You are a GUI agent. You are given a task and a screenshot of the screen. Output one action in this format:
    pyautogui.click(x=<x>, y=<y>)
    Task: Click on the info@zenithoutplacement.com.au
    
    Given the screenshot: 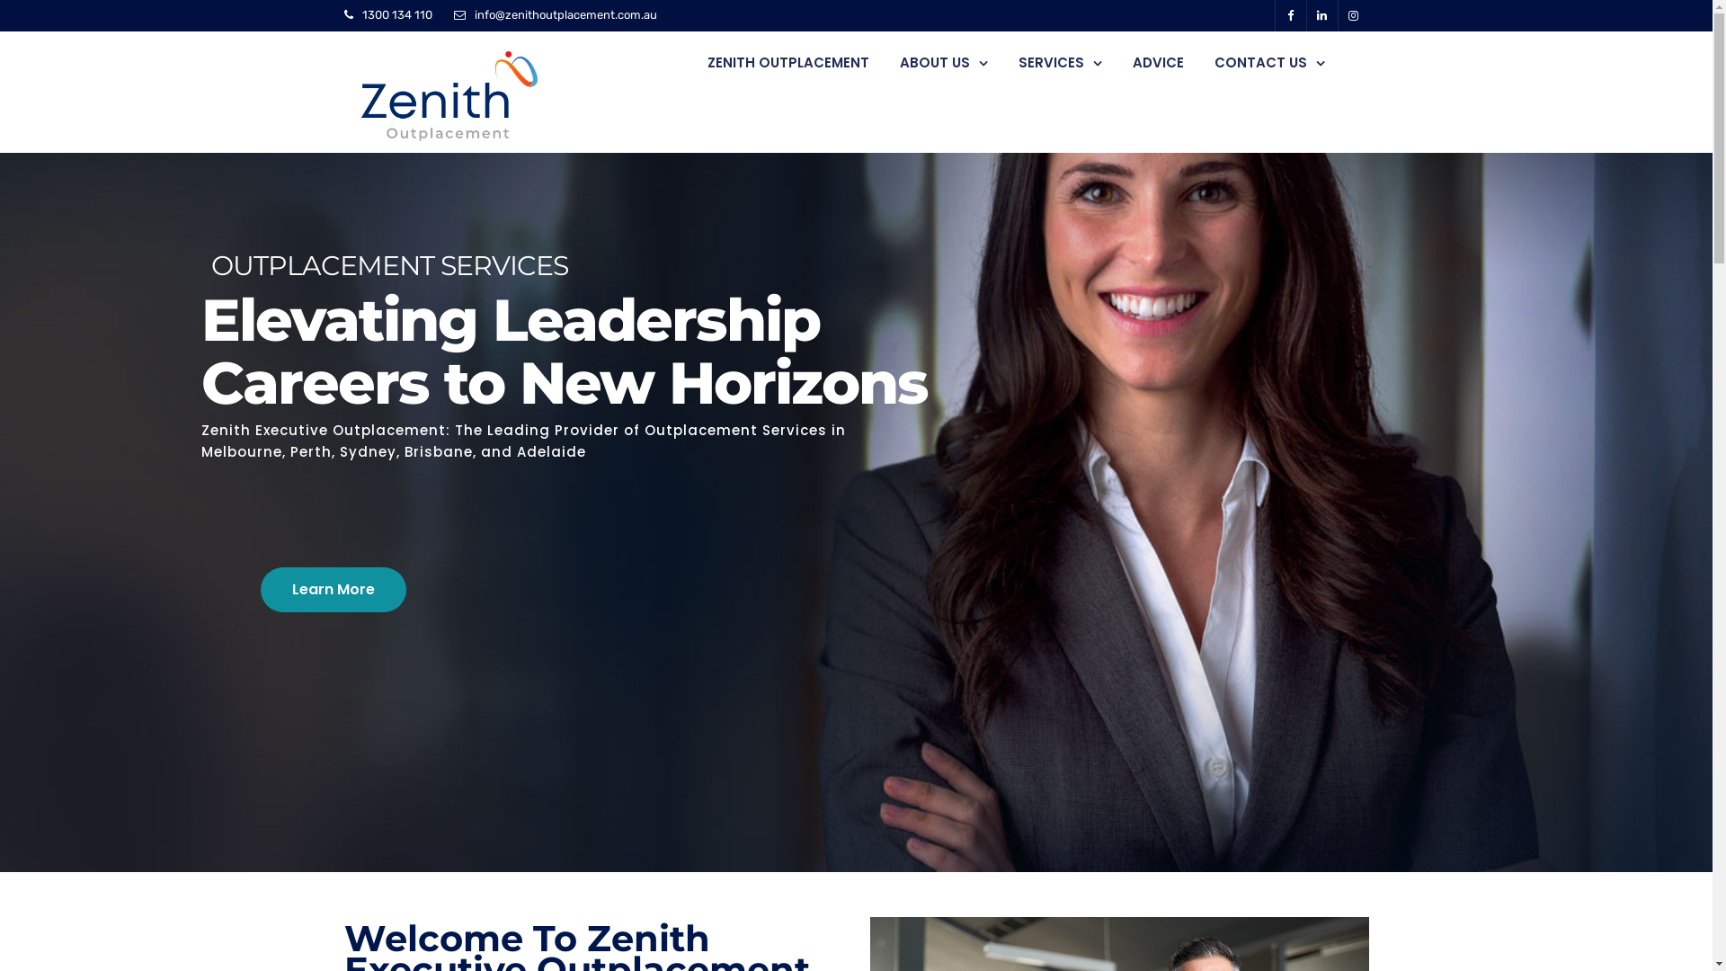 What is the action you would take?
    pyautogui.click(x=566, y=14)
    